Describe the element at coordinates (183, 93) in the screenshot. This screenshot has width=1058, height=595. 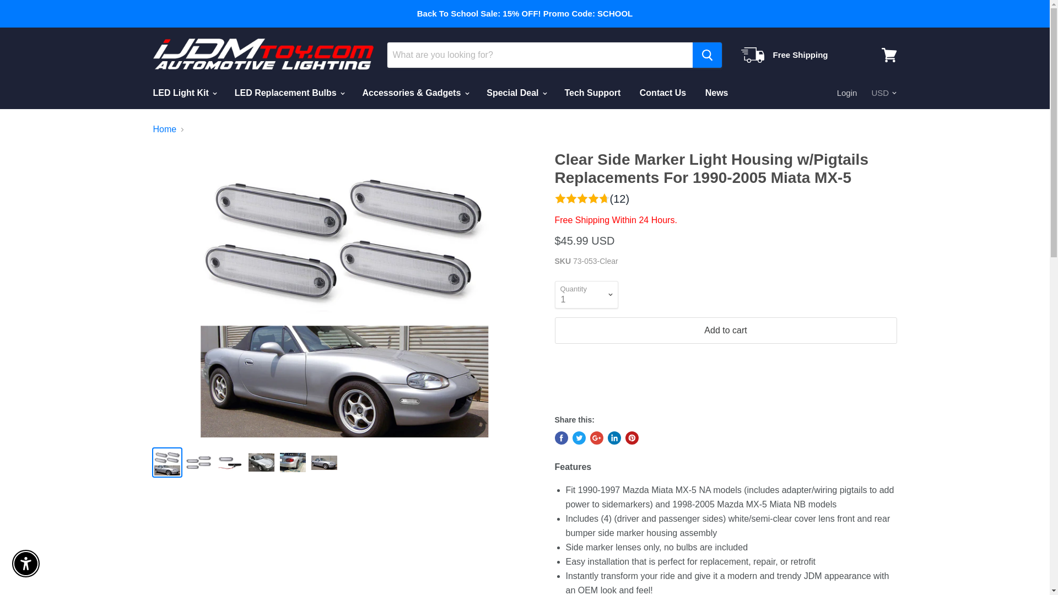
I see `LED Light Kit` at that location.